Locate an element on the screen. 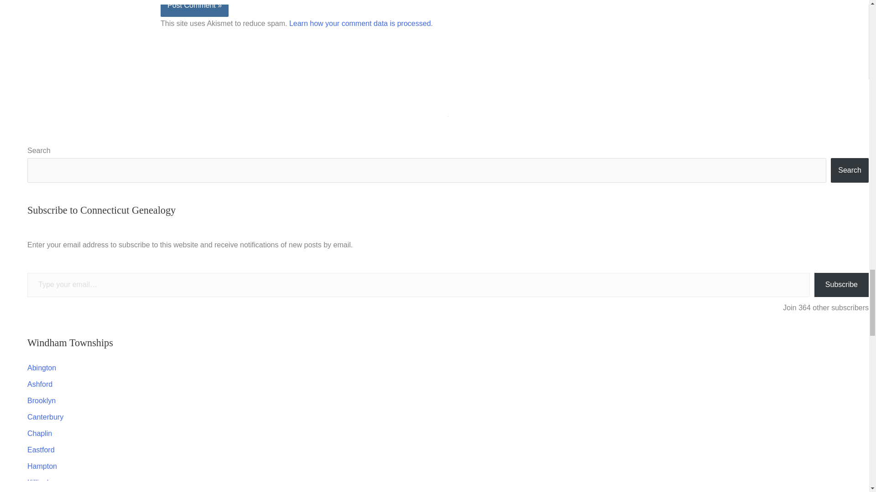 The image size is (876, 492). Hampton is located at coordinates (42, 466).